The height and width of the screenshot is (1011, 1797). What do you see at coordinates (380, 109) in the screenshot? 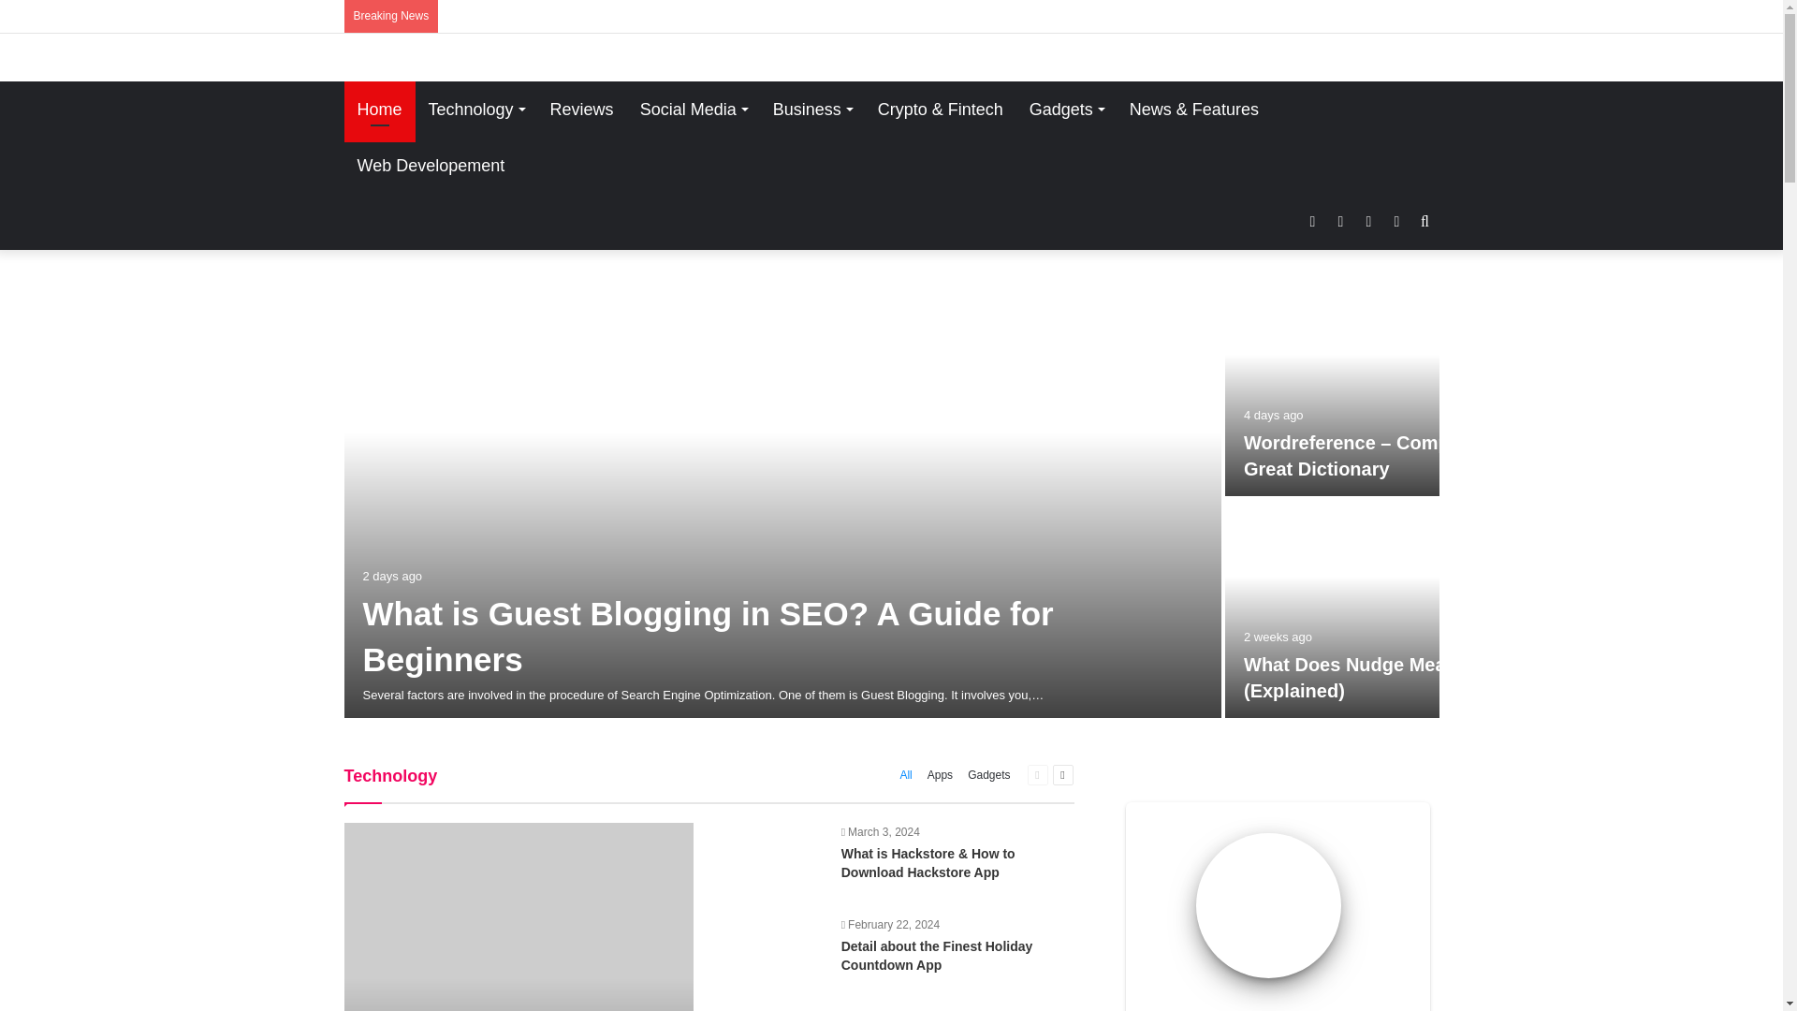
I see `Home` at bounding box center [380, 109].